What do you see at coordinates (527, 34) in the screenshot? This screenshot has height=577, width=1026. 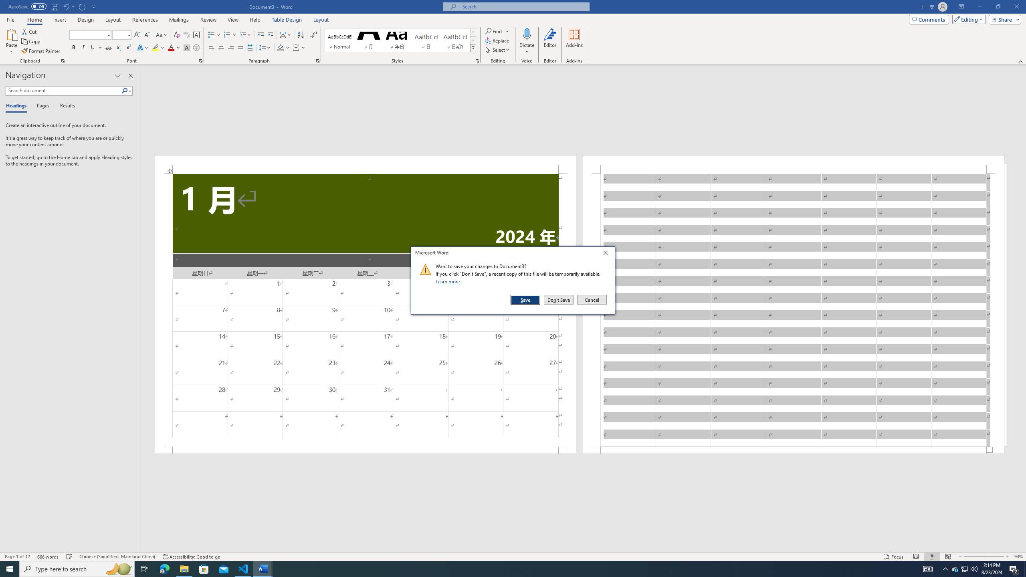 I see `Dictate` at bounding box center [527, 34].